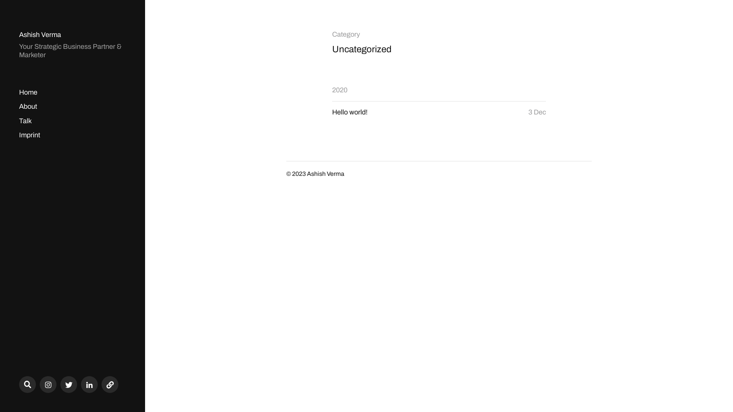 The height and width of the screenshot is (412, 733). What do you see at coordinates (89, 385) in the screenshot?
I see `Ashish on LinkedIn` at bounding box center [89, 385].